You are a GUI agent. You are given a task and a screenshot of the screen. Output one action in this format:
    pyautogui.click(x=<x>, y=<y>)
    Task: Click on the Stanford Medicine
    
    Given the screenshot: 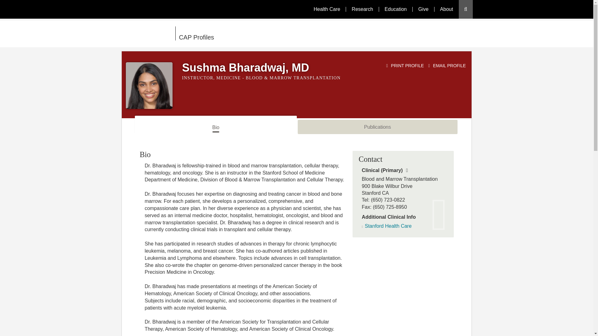 What is the action you would take?
    pyautogui.click(x=148, y=33)
    